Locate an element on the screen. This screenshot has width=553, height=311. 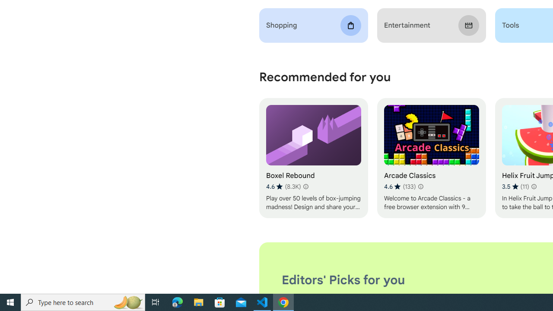
Average rating 4.6 out of 5 stars. 8.3K ratings. is located at coordinates (283, 187).